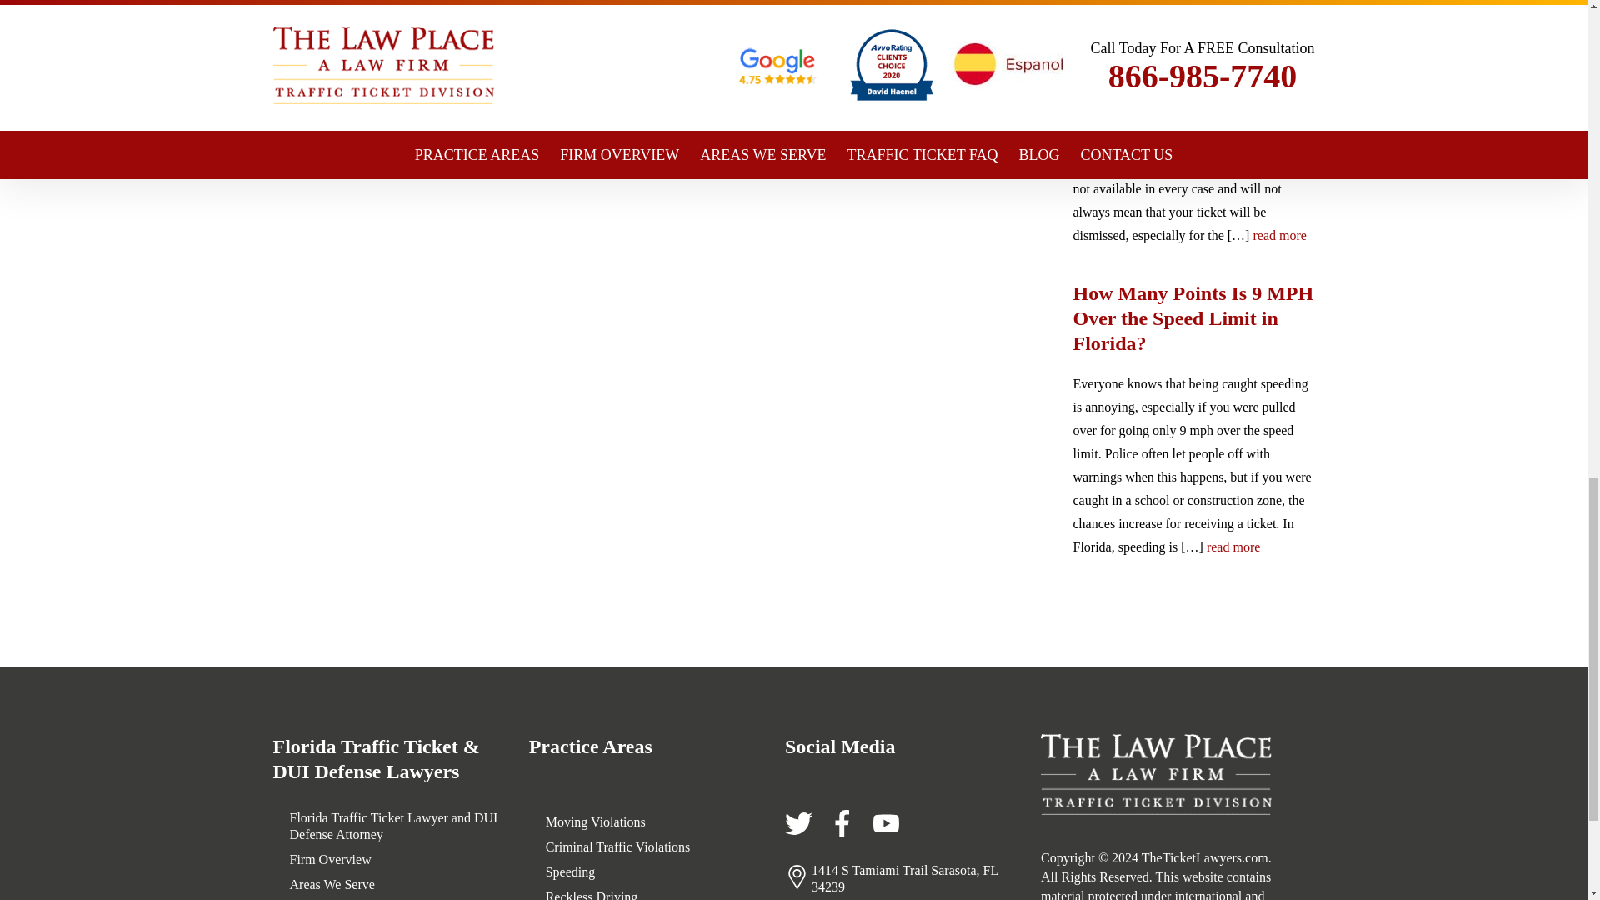  What do you see at coordinates (618, 847) in the screenshot?
I see `Criminal Traffic Violations` at bounding box center [618, 847].